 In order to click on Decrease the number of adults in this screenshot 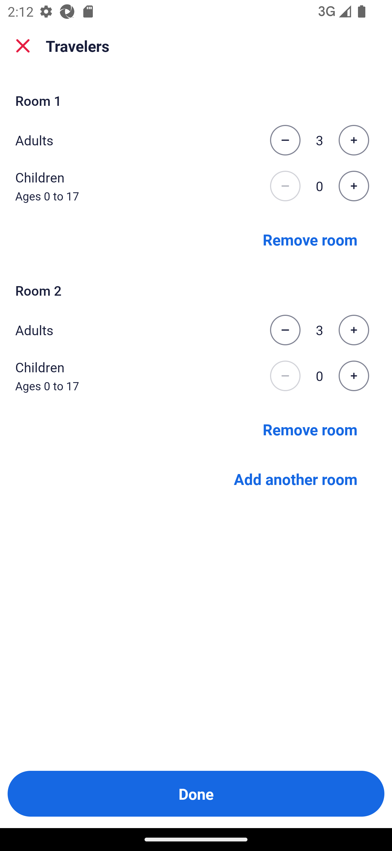, I will do `click(285, 330)`.